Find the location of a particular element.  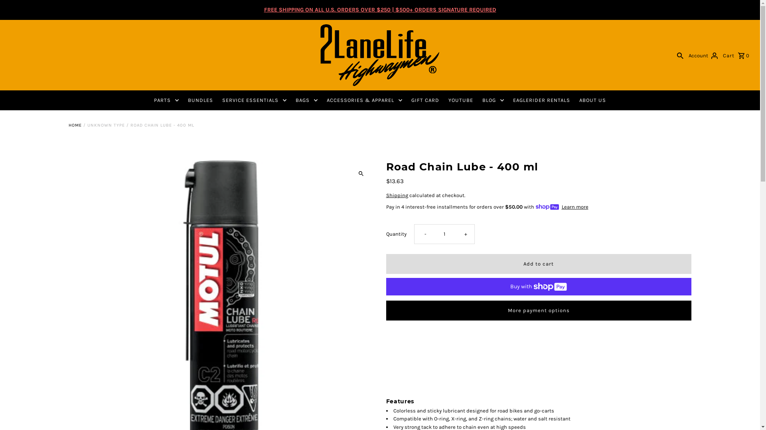

Increase quantity for Road Chain Lube - 400 ml
+ is located at coordinates (464, 234).